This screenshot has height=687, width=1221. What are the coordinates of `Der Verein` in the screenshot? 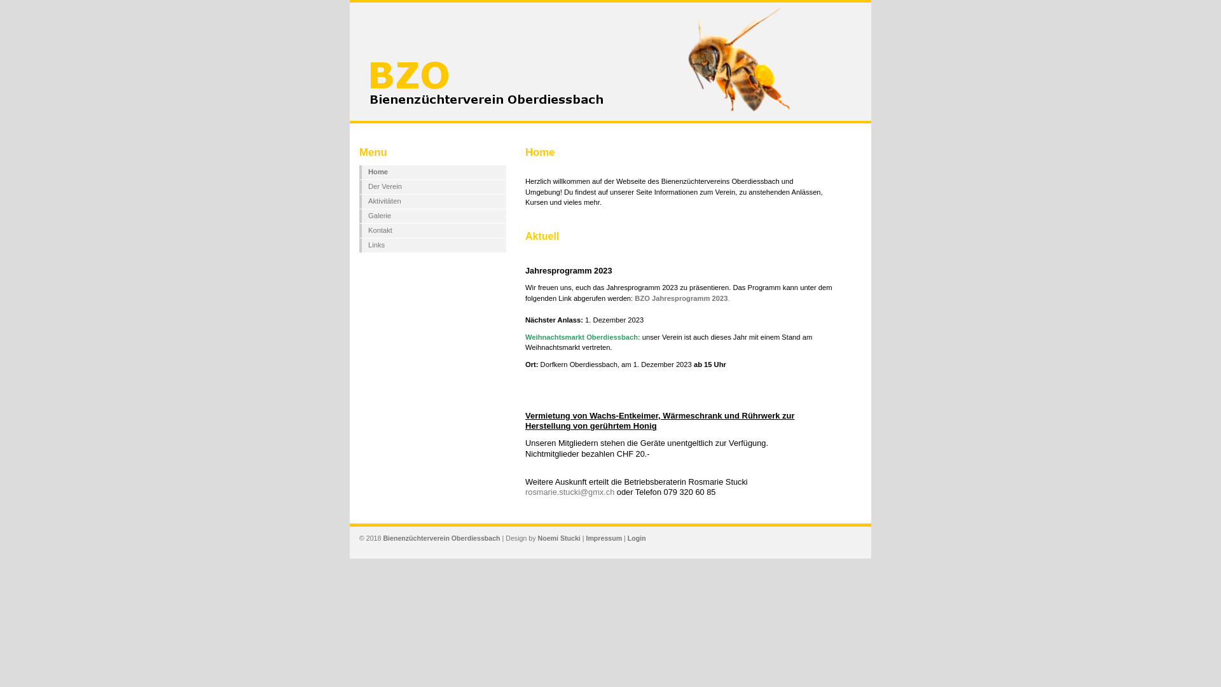 It's located at (432, 187).